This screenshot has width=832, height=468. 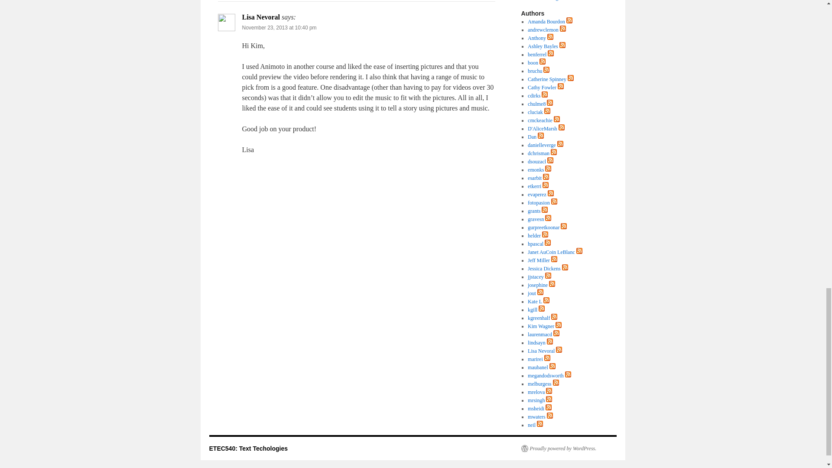 I want to click on Posts by Anthony, so click(x=536, y=38).